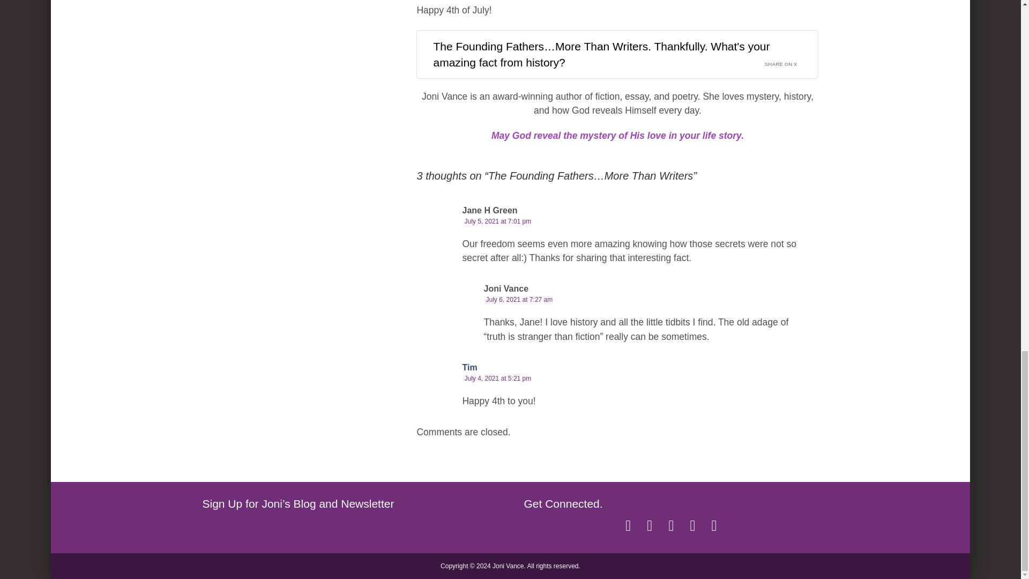 The width and height of the screenshot is (1029, 579). What do you see at coordinates (469, 368) in the screenshot?
I see `Tim` at bounding box center [469, 368].